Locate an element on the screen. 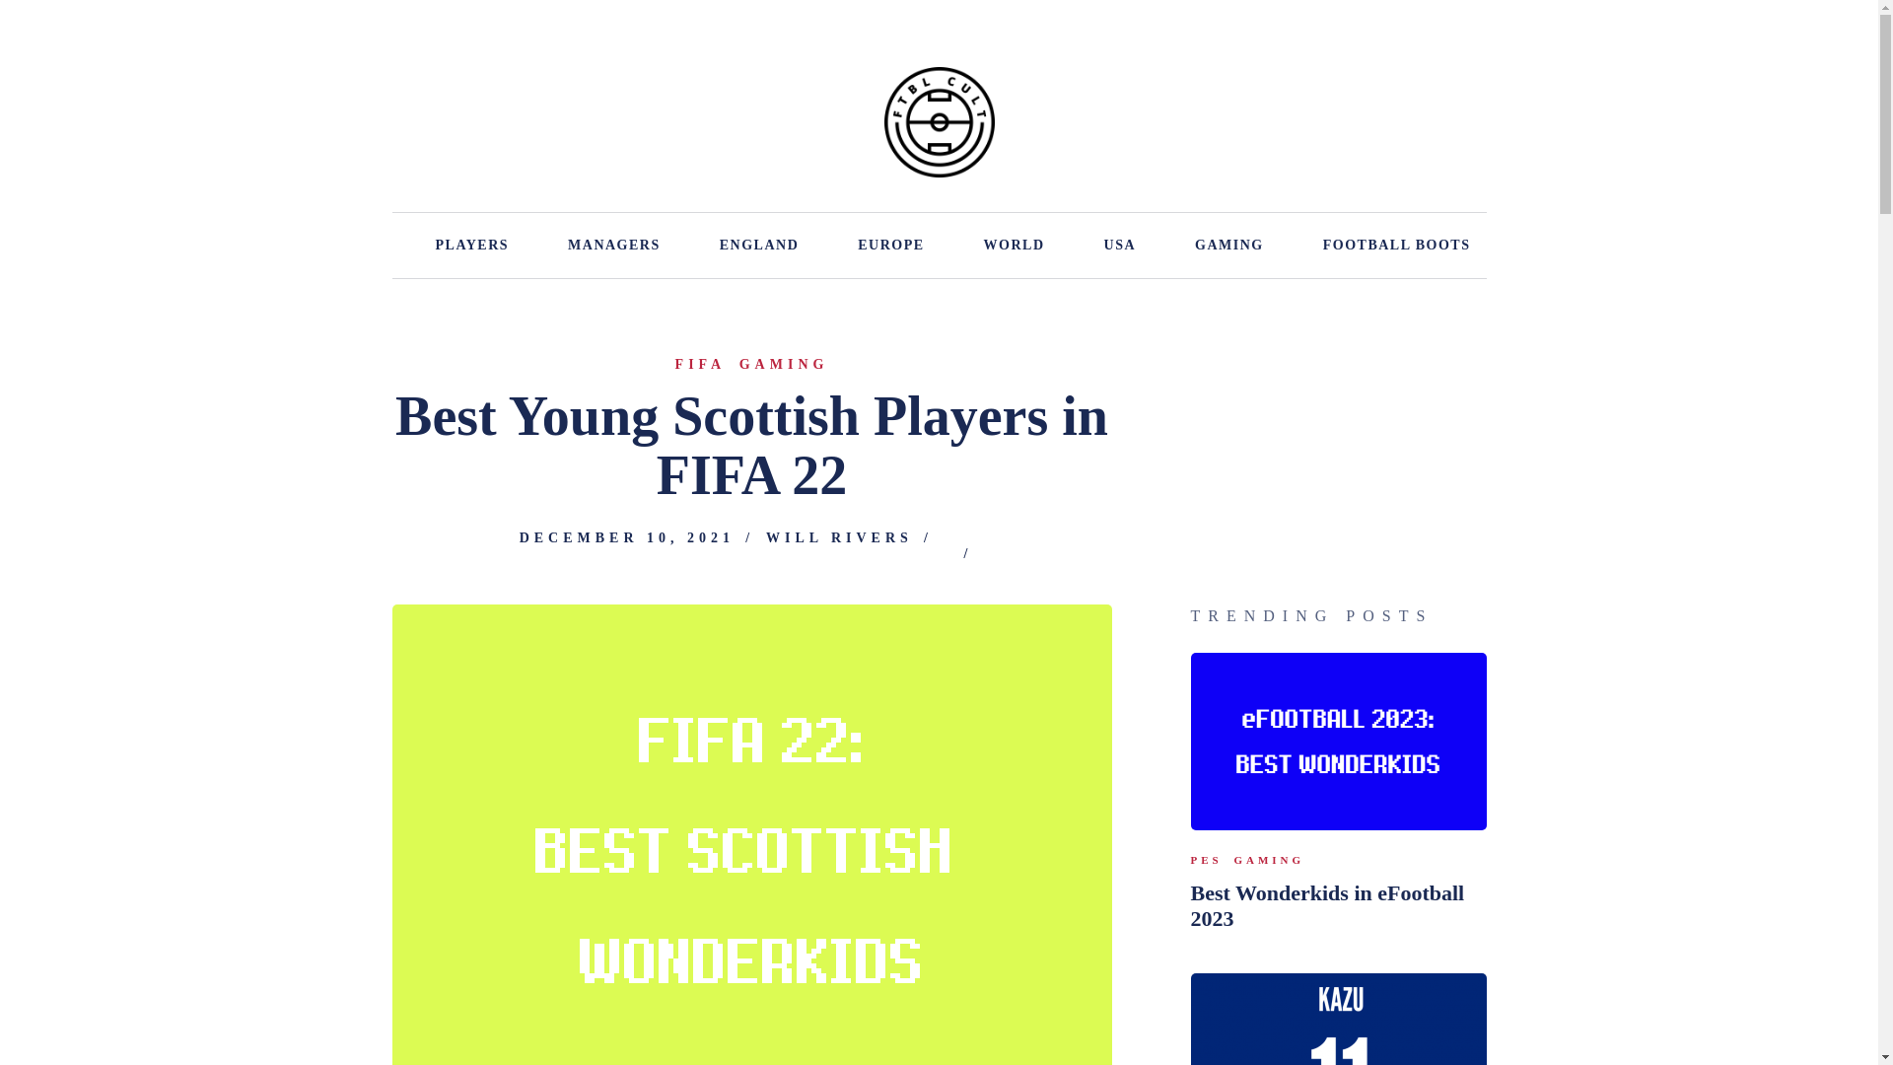 The height and width of the screenshot is (1065, 1893). ENGLAND is located at coordinates (759, 245).